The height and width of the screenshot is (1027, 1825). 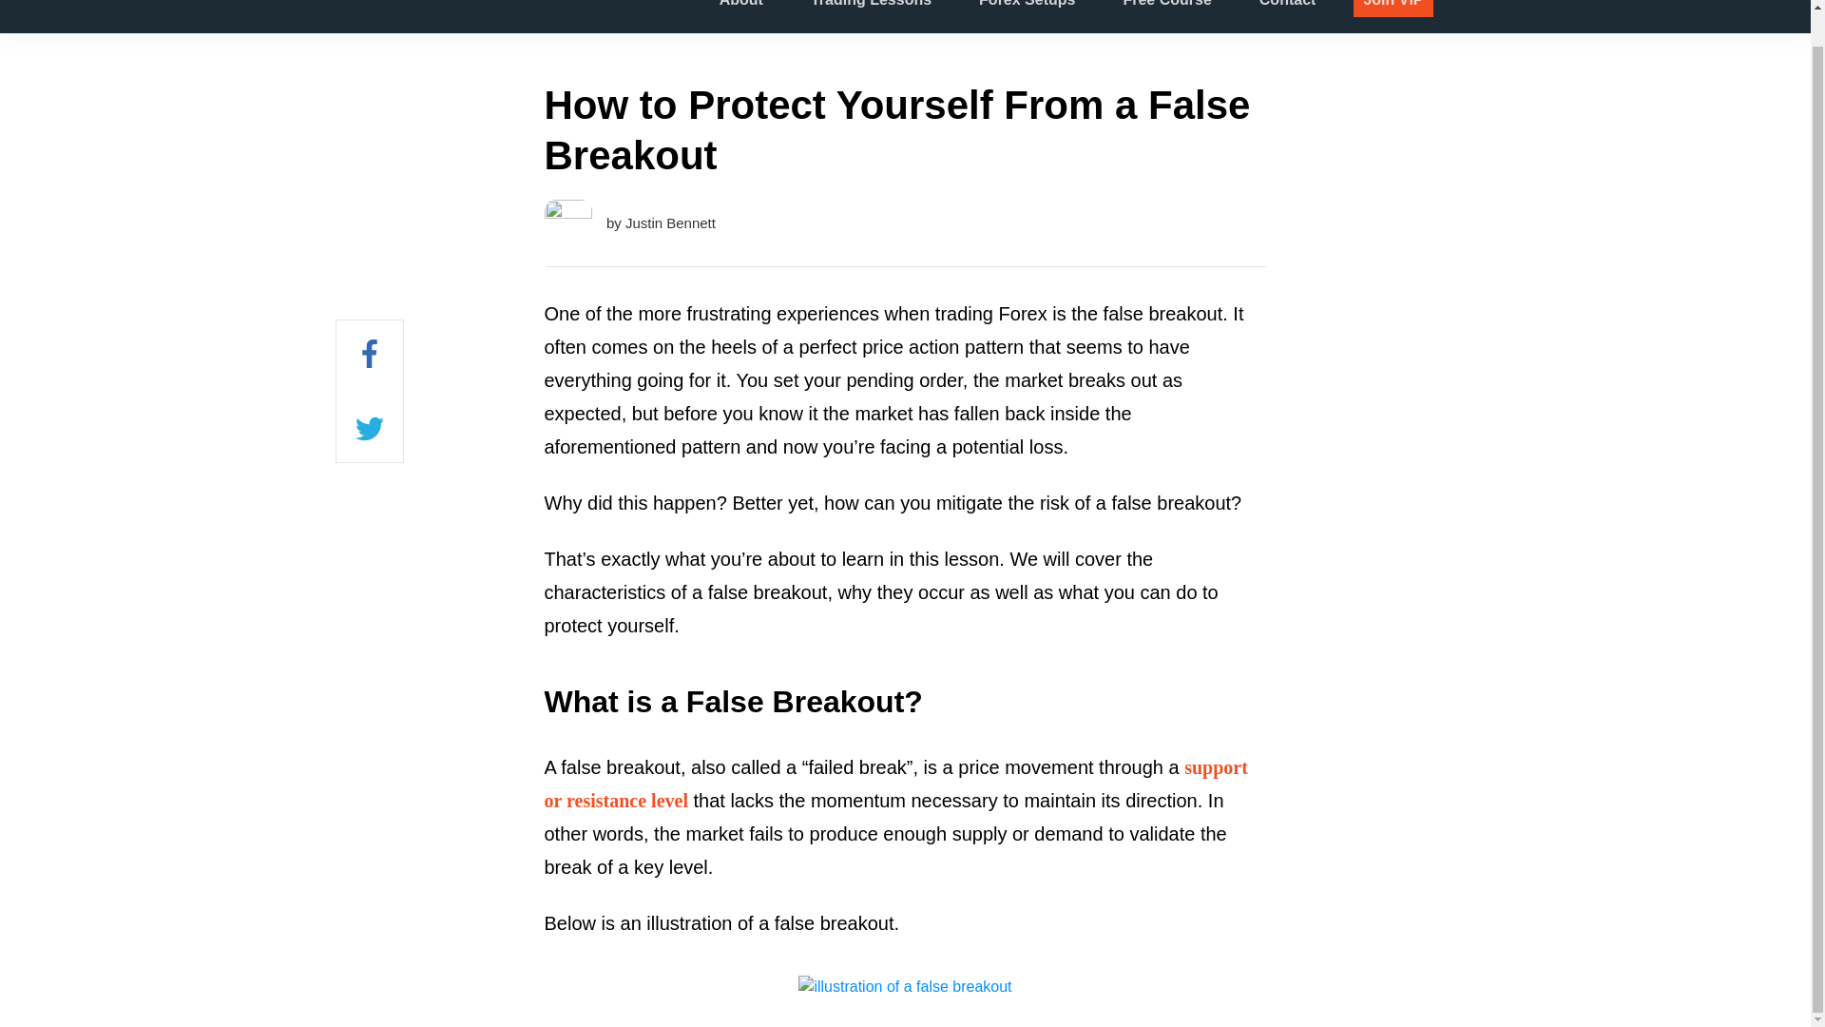 I want to click on Contact, so click(x=1287, y=8).